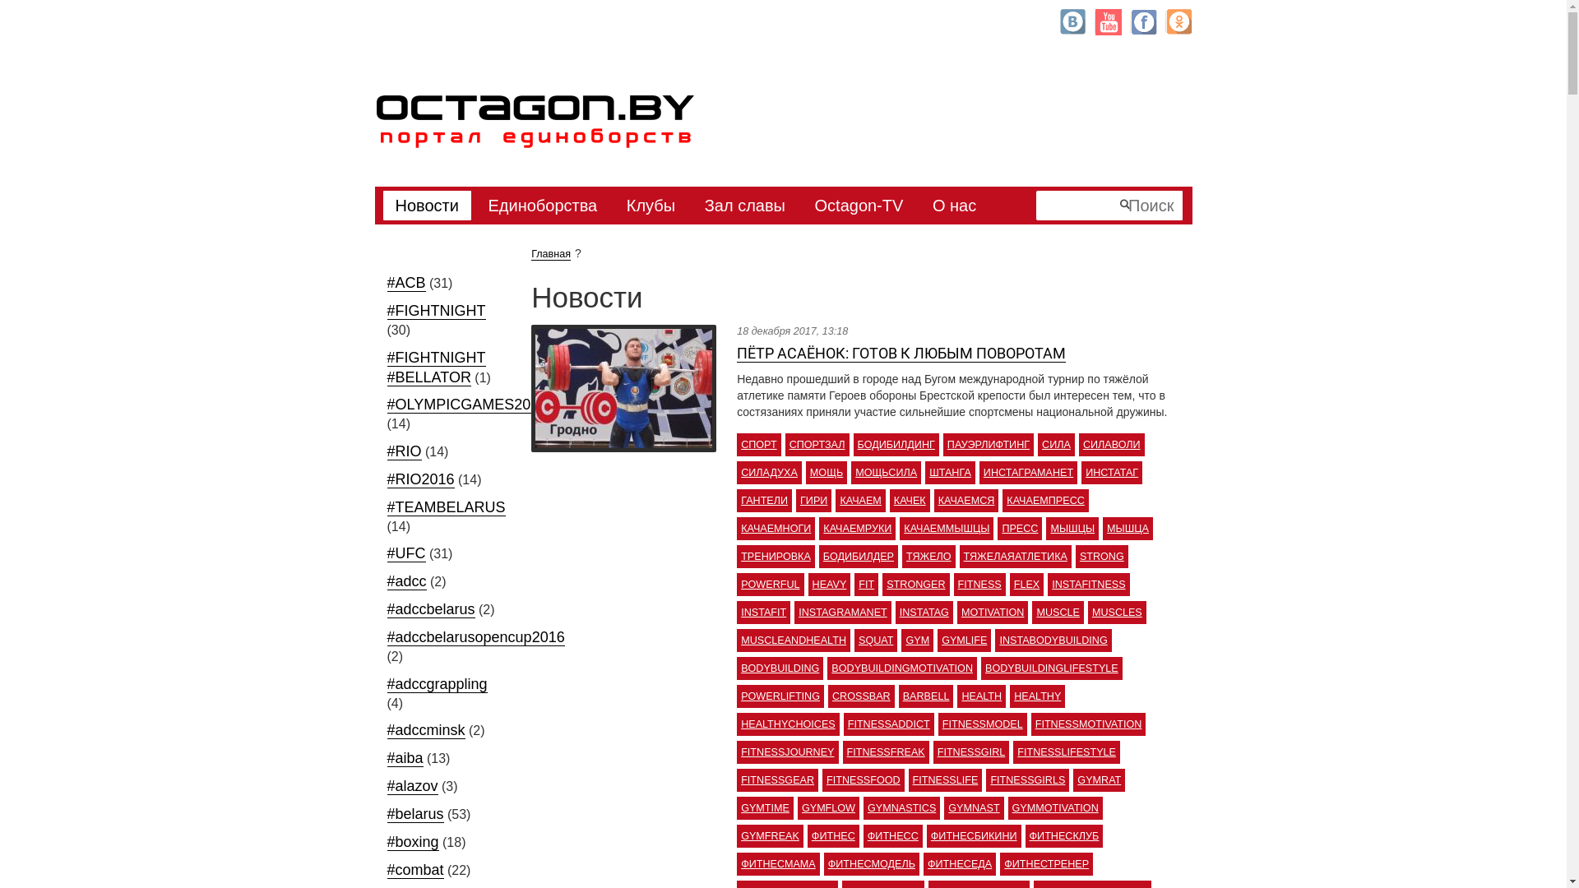  What do you see at coordinates (916, 585) in the screenshot?
I see `STRONGER` at bounding box center [916, 585].